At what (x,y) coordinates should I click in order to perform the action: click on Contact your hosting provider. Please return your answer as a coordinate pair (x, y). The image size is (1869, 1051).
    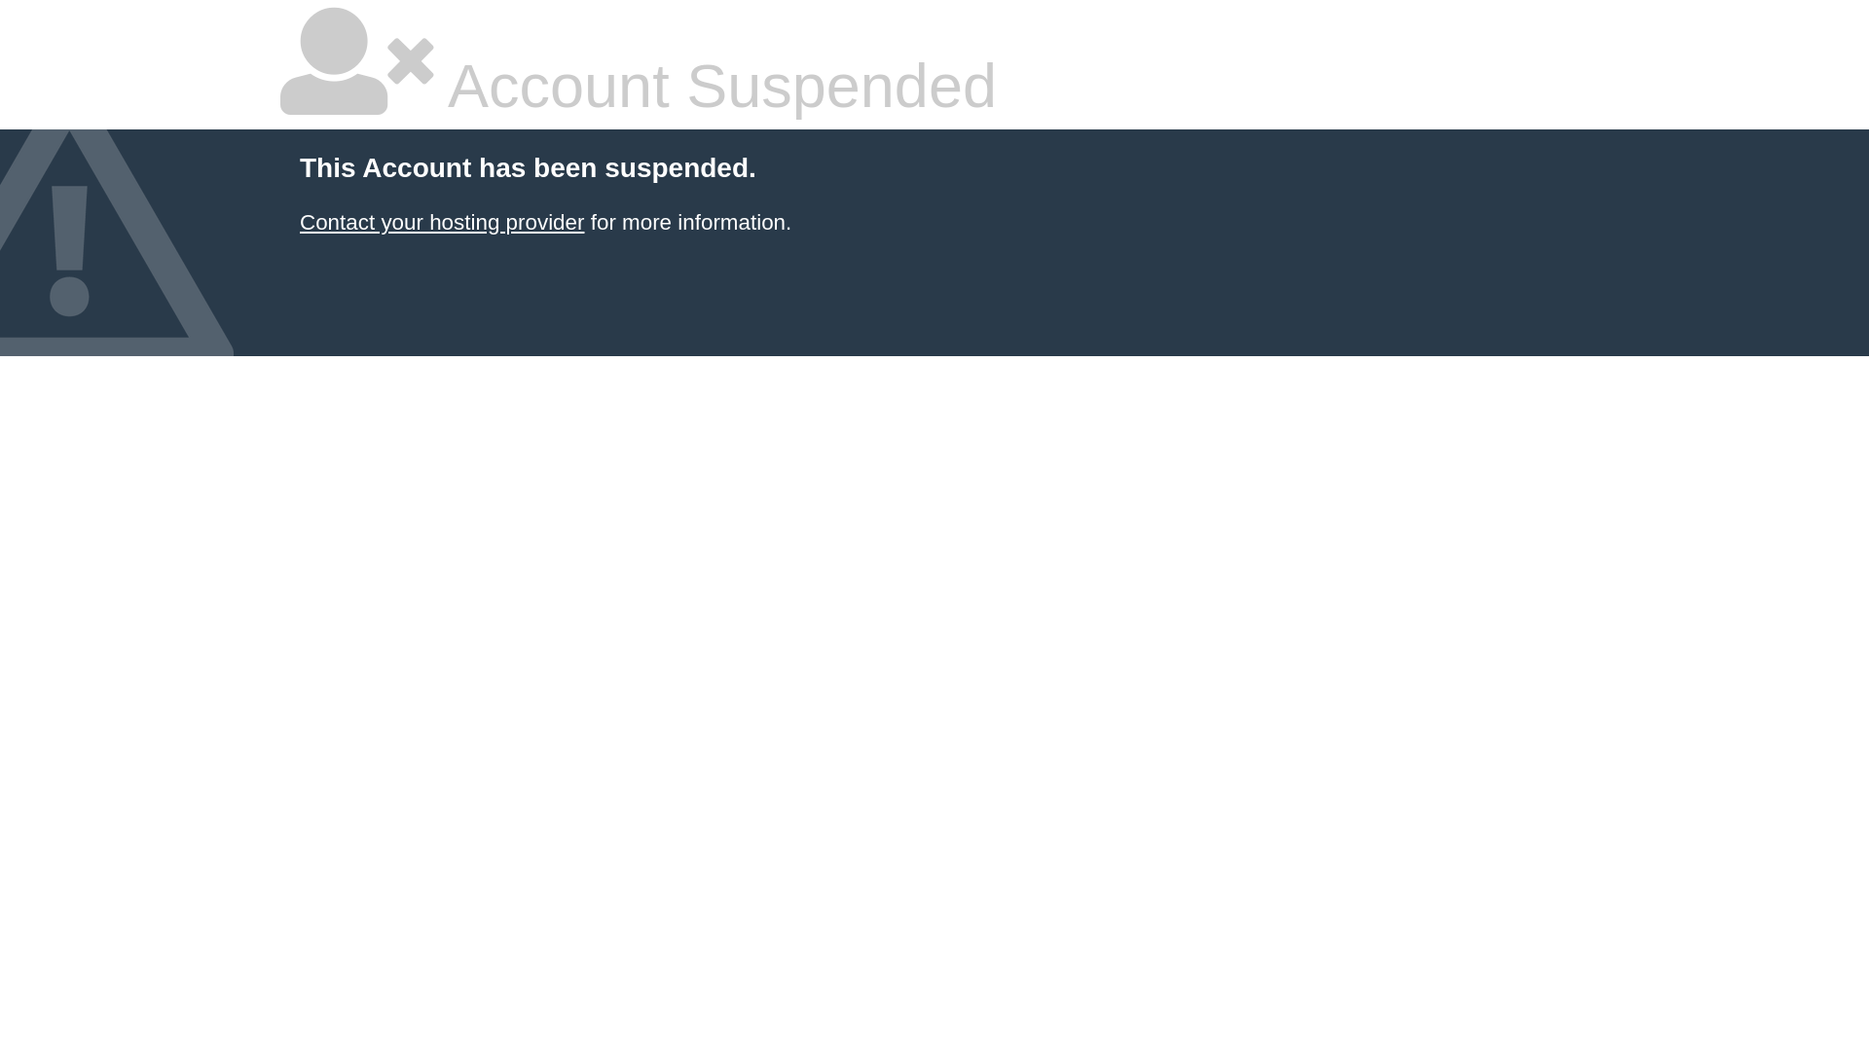
    Looking at the image, I should click on (442, 222).